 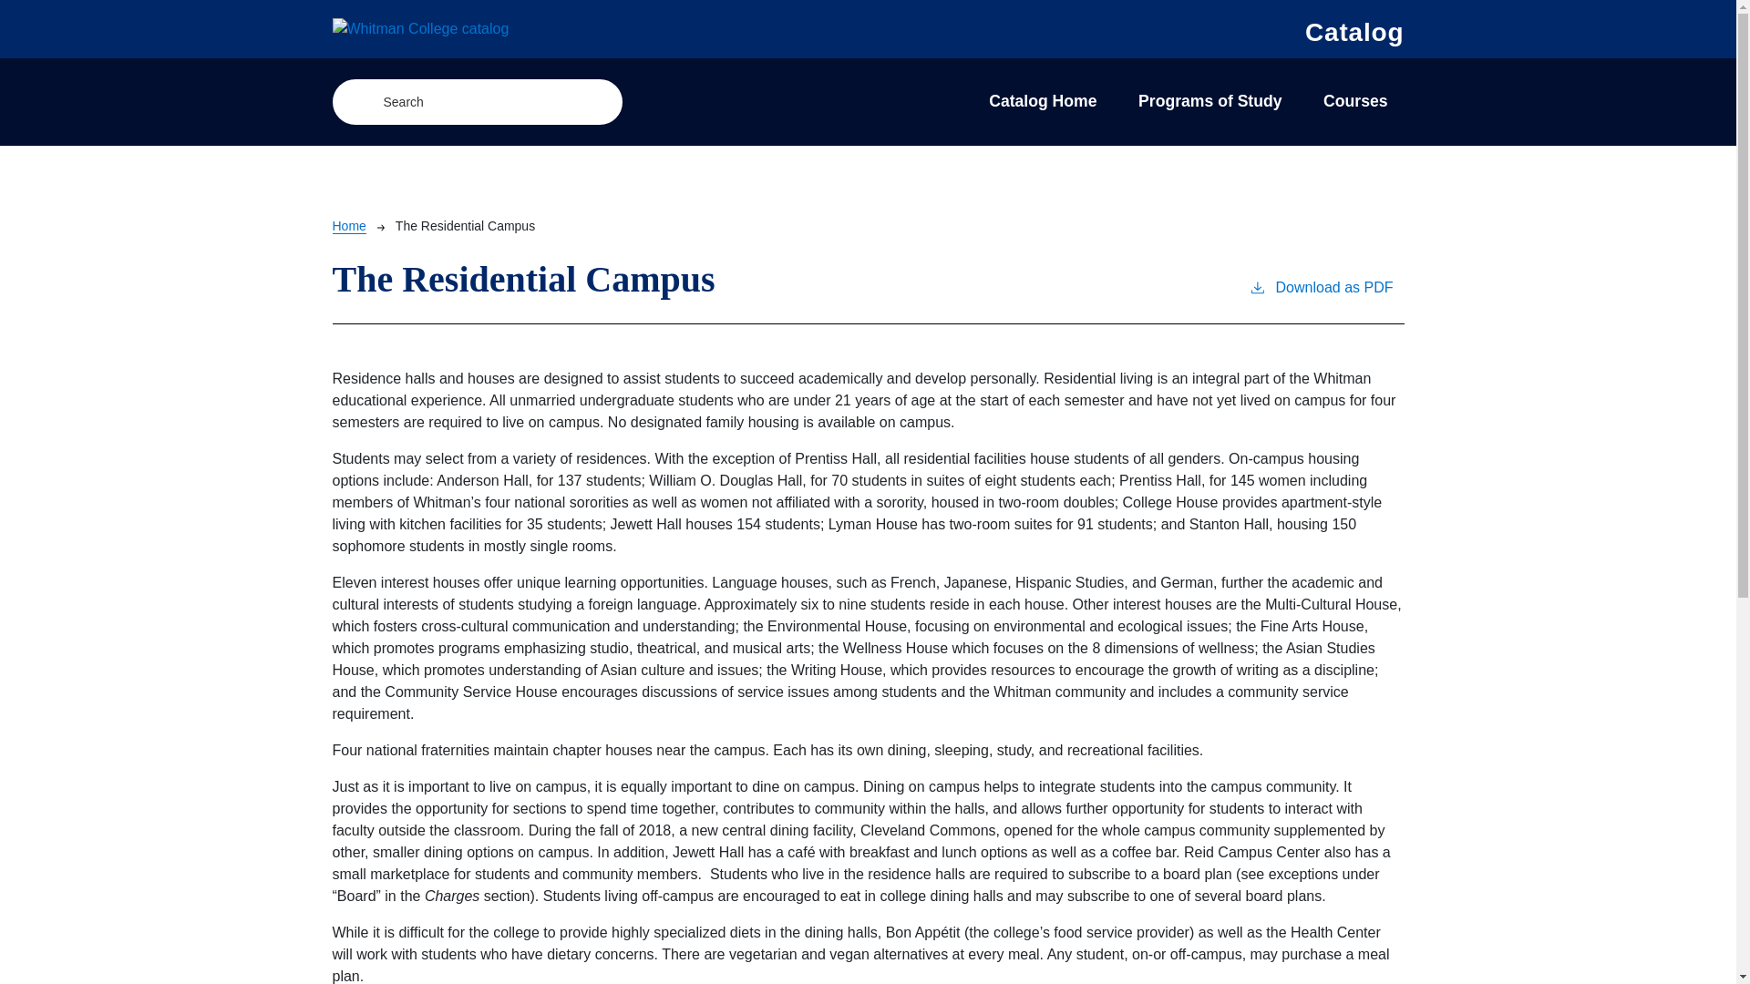 I want to click on Any student, on-or off-campus, may purchase a meal plan., so click(x=860, y=965).